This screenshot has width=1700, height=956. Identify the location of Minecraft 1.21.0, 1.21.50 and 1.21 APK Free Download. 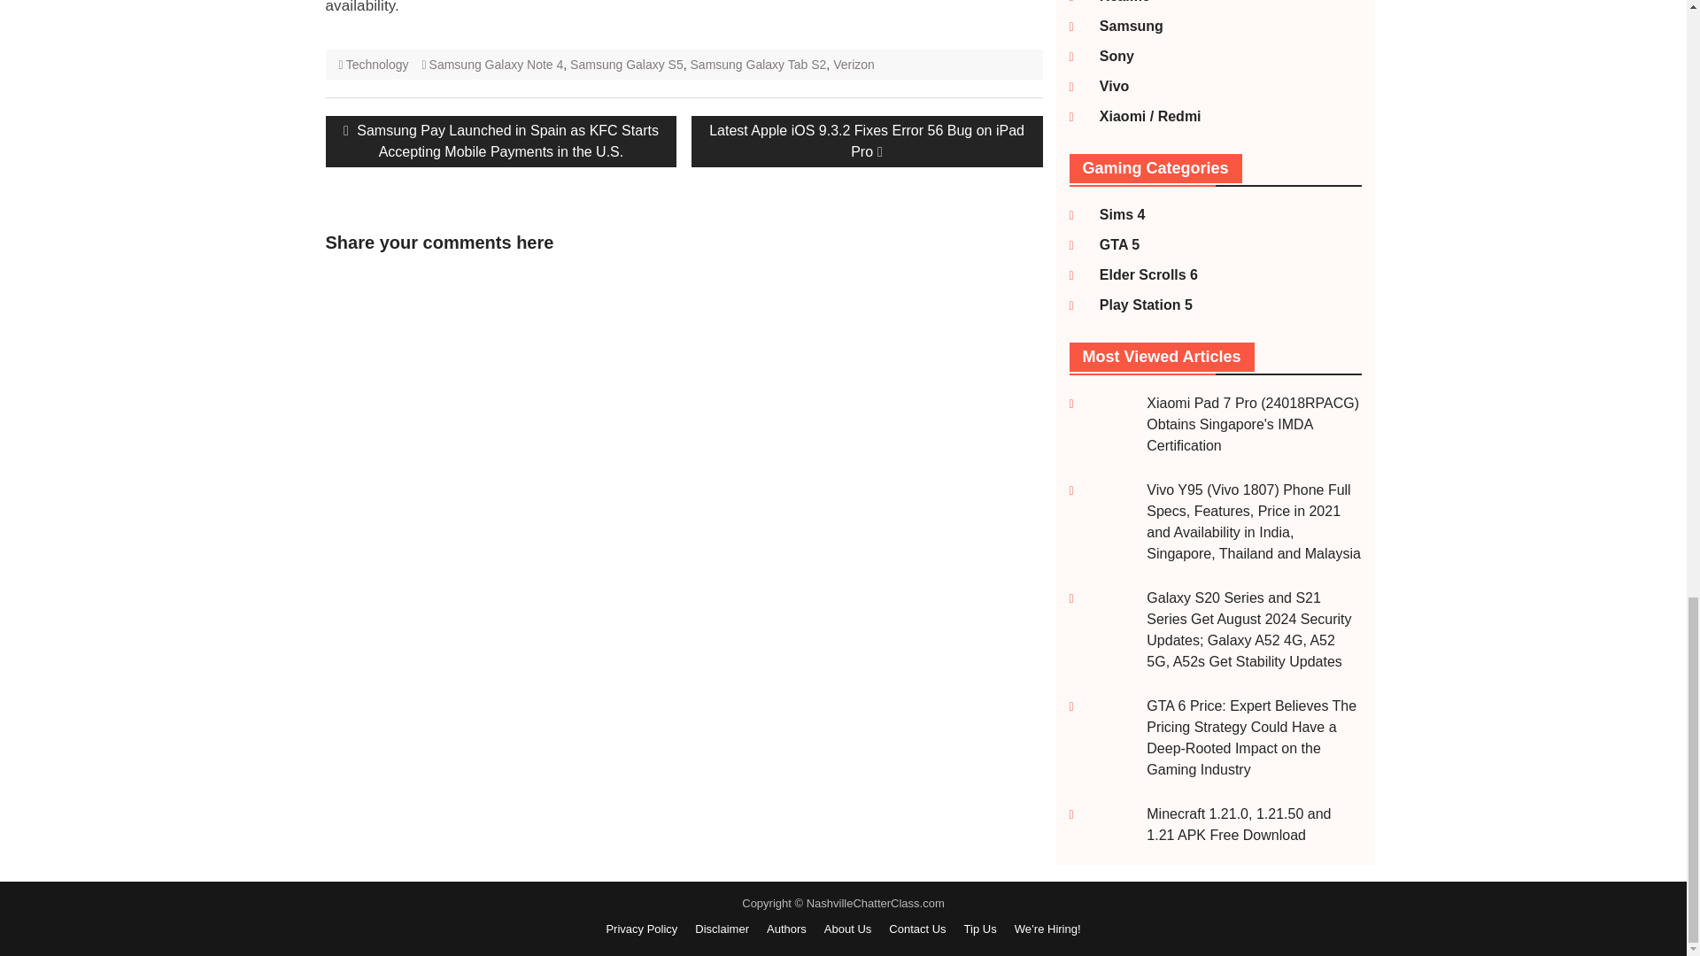
(1238, 824).